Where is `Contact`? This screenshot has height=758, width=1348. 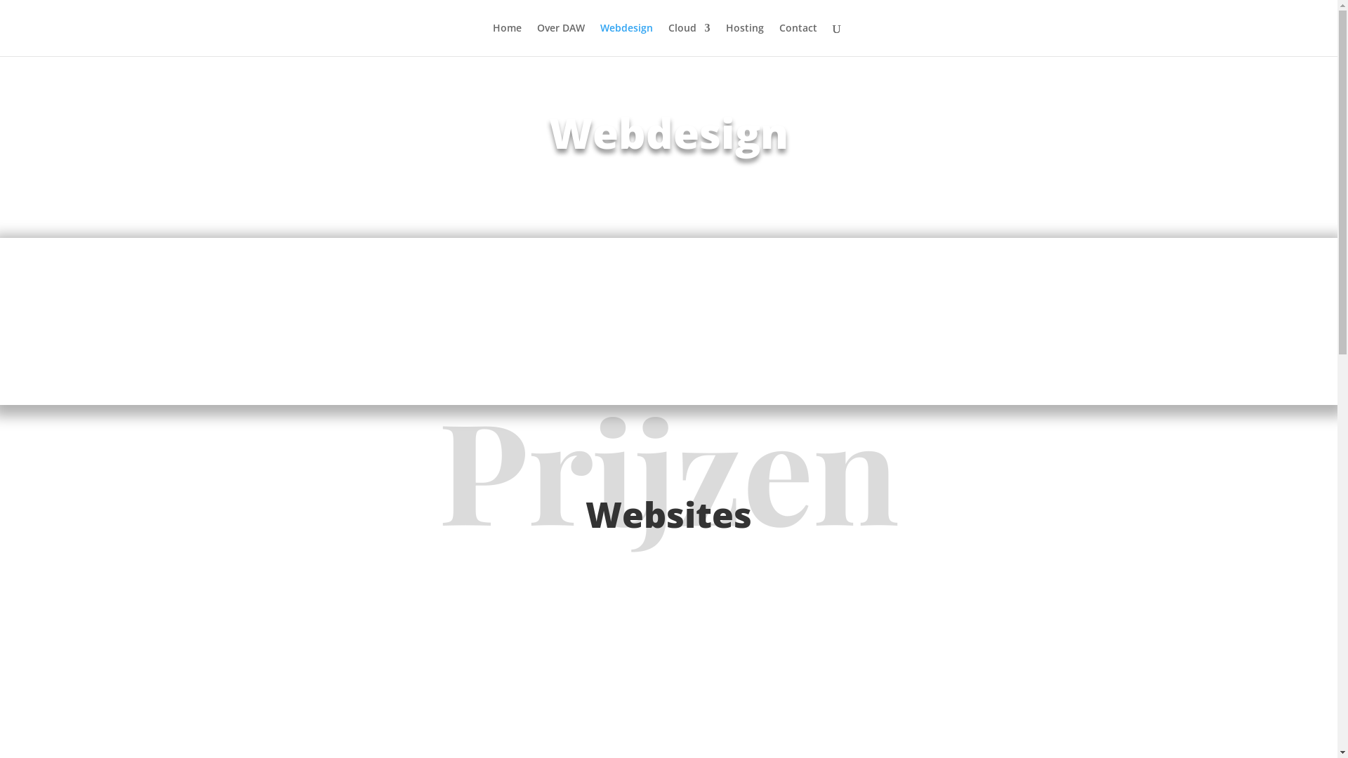 Contact is located at coordinates (798, 39).